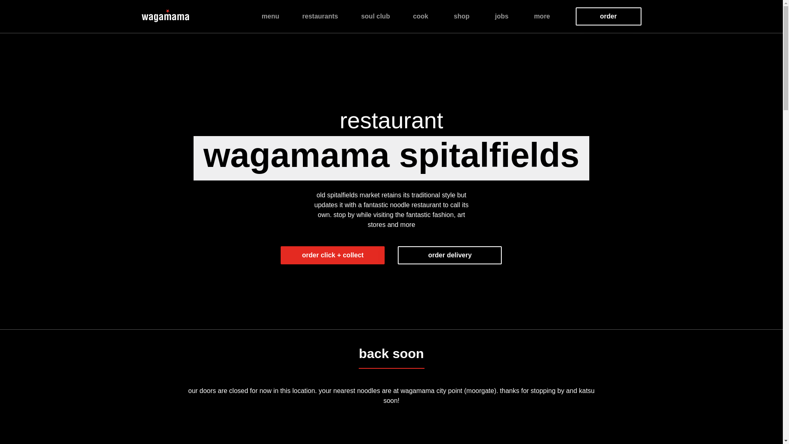  Describe the element at coordinates (320, 16) in the screenshot. I see `restaurants` at that location.